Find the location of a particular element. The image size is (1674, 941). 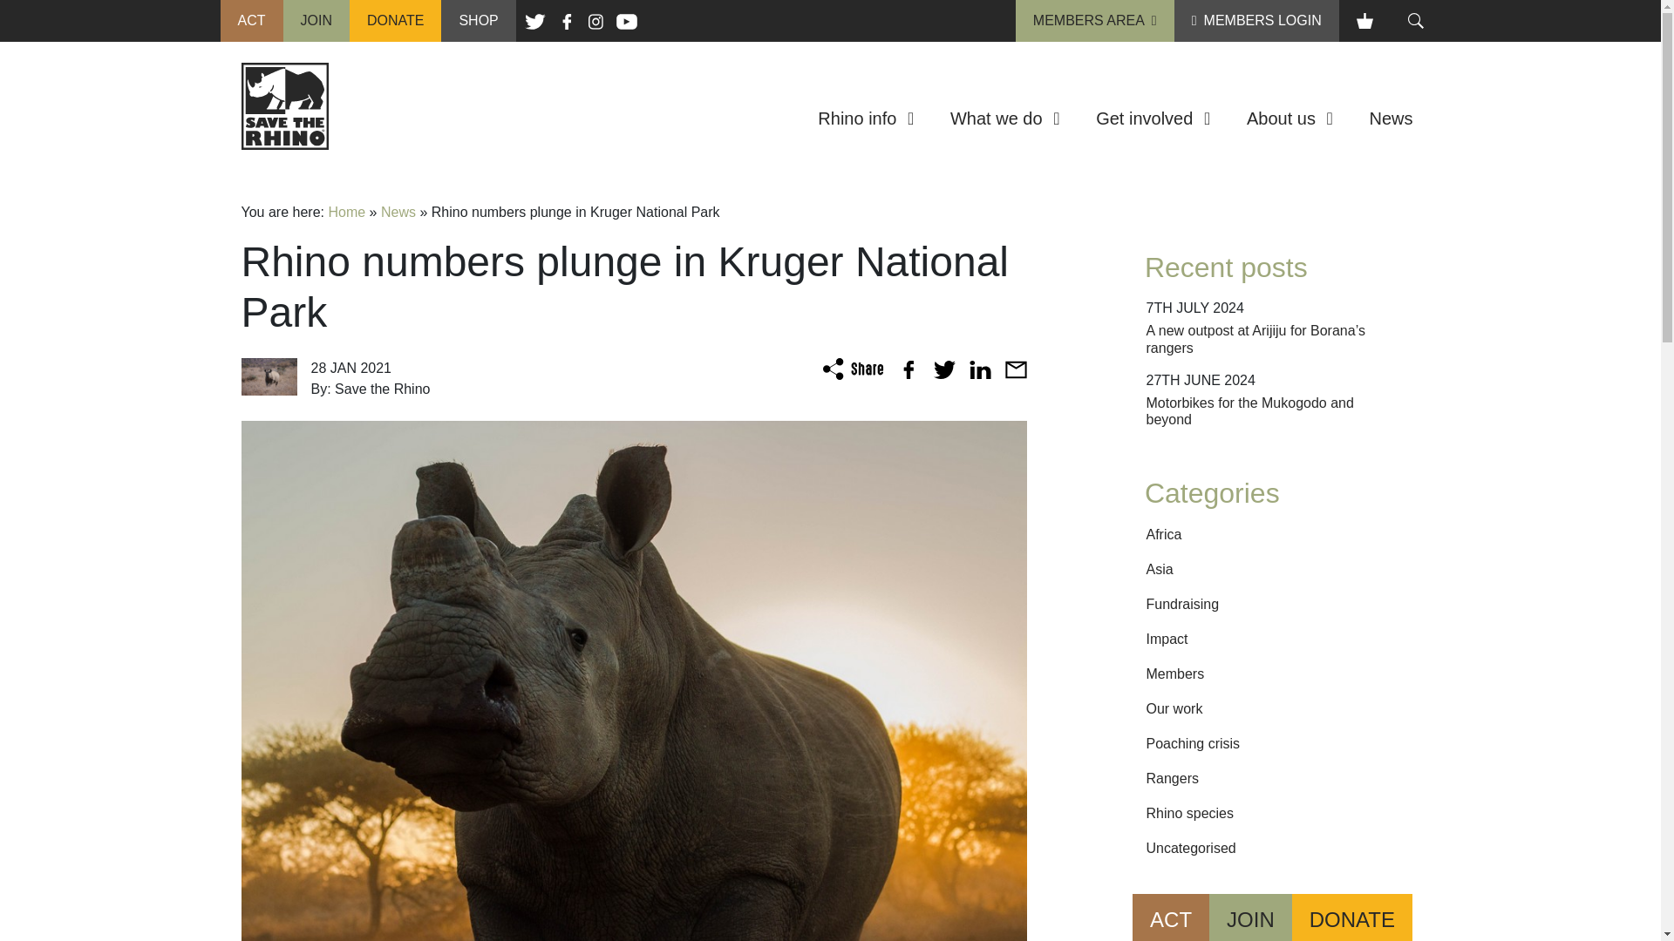

Save The Rhino is located at coordinates (284, 105).